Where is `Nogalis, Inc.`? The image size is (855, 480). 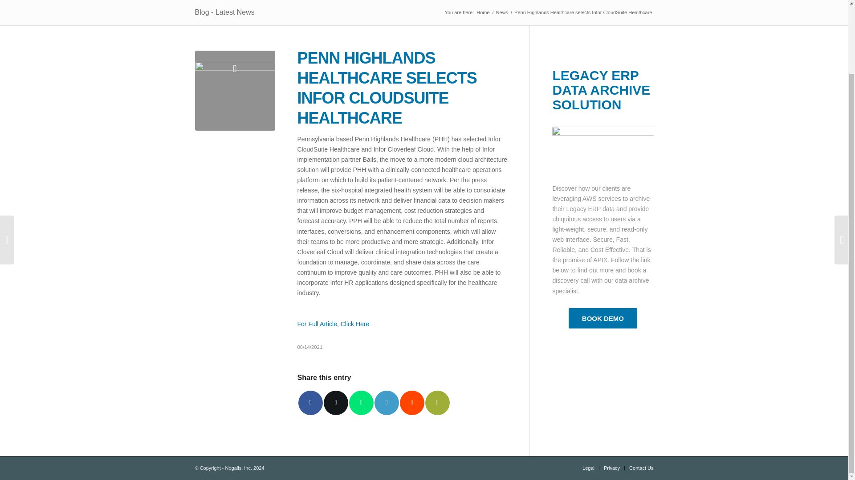 Nogalis, Inc. is located at coordinates (483, 12).